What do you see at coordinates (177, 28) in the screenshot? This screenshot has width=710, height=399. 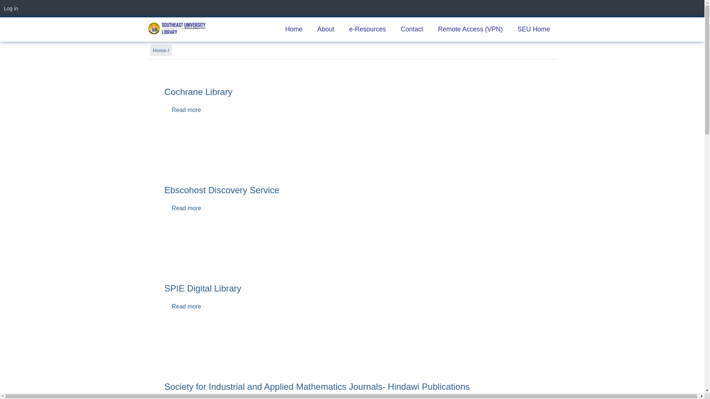 I see `Home` at bounding box center [177, 28].